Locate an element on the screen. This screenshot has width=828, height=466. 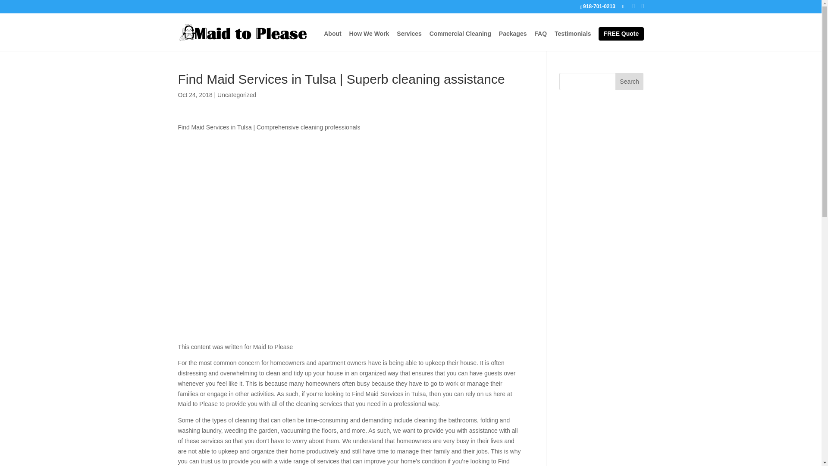
918-701-0213 is located at coordinates (598, 6).